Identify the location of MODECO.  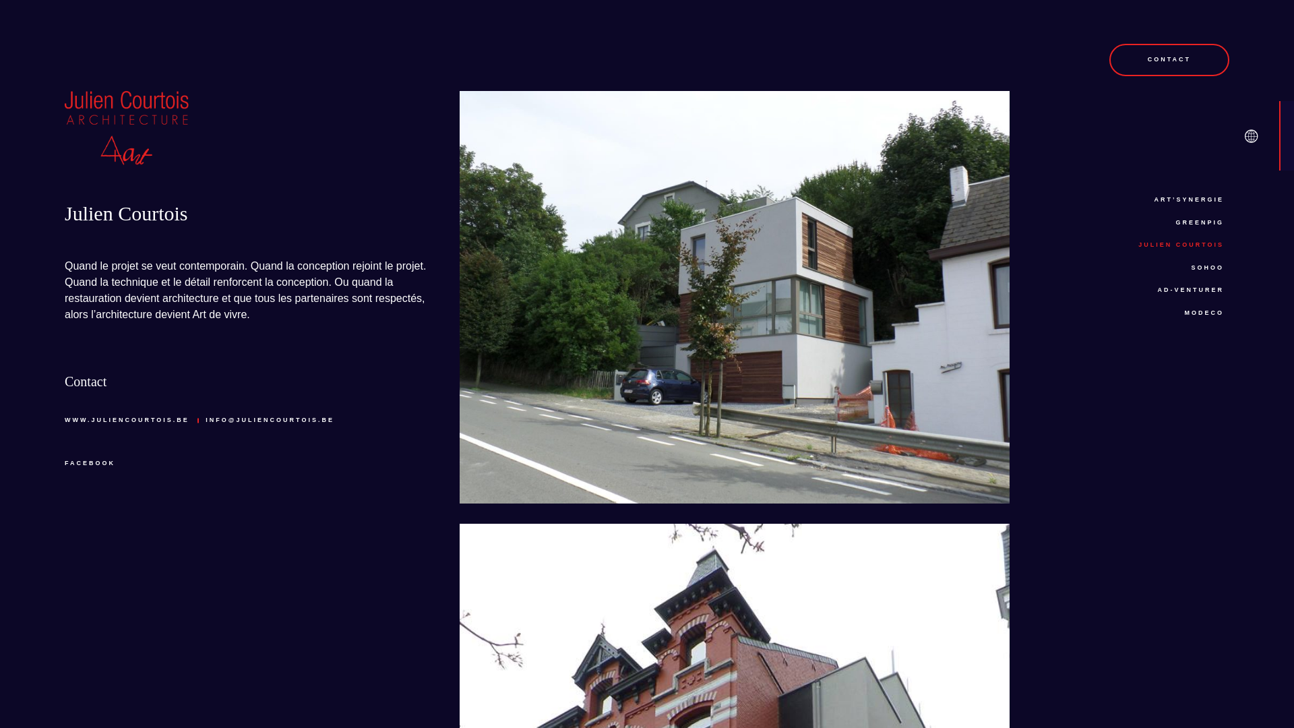
(1205, 313).